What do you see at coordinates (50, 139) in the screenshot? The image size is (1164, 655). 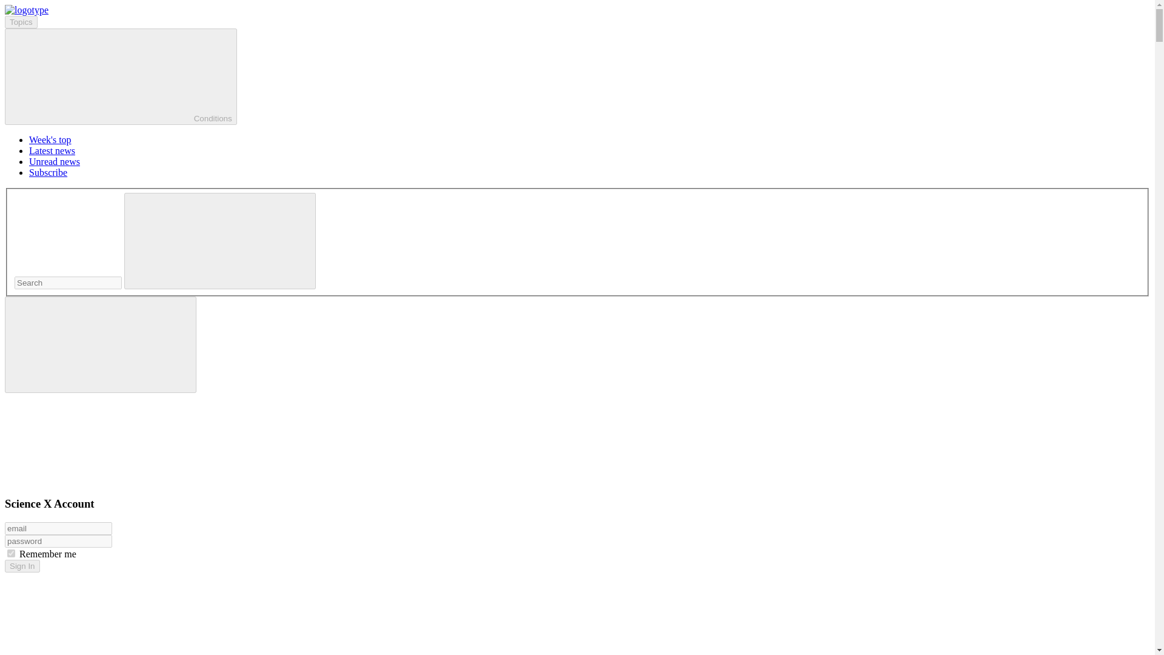 I see `Week's top` at bounding box center [50, 139].